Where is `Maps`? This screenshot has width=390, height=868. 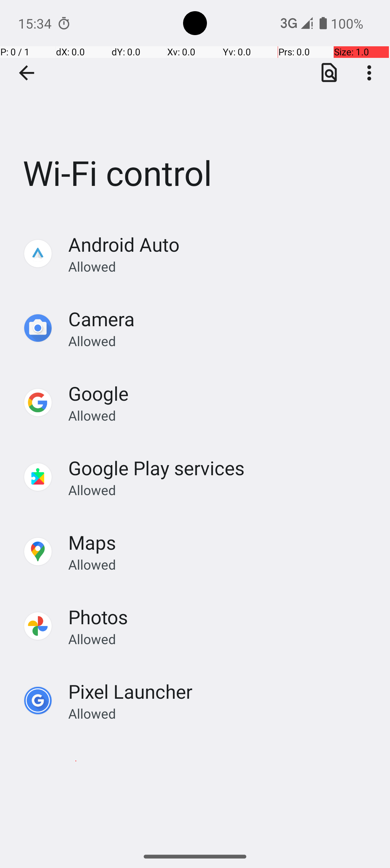 Maps is located at coordinates (92, 542).